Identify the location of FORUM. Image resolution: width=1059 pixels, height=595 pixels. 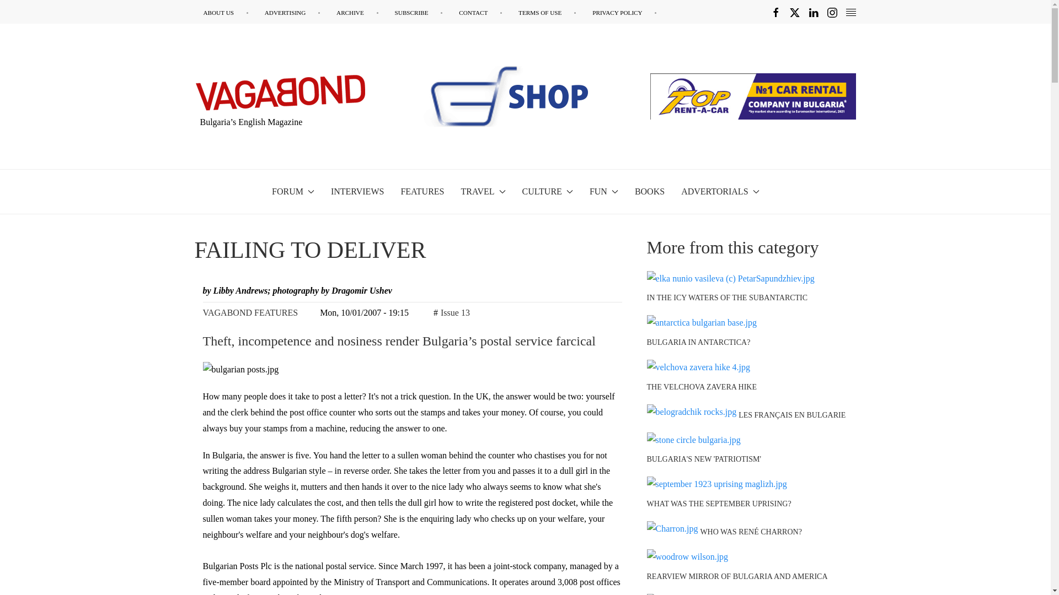
(293, 191).